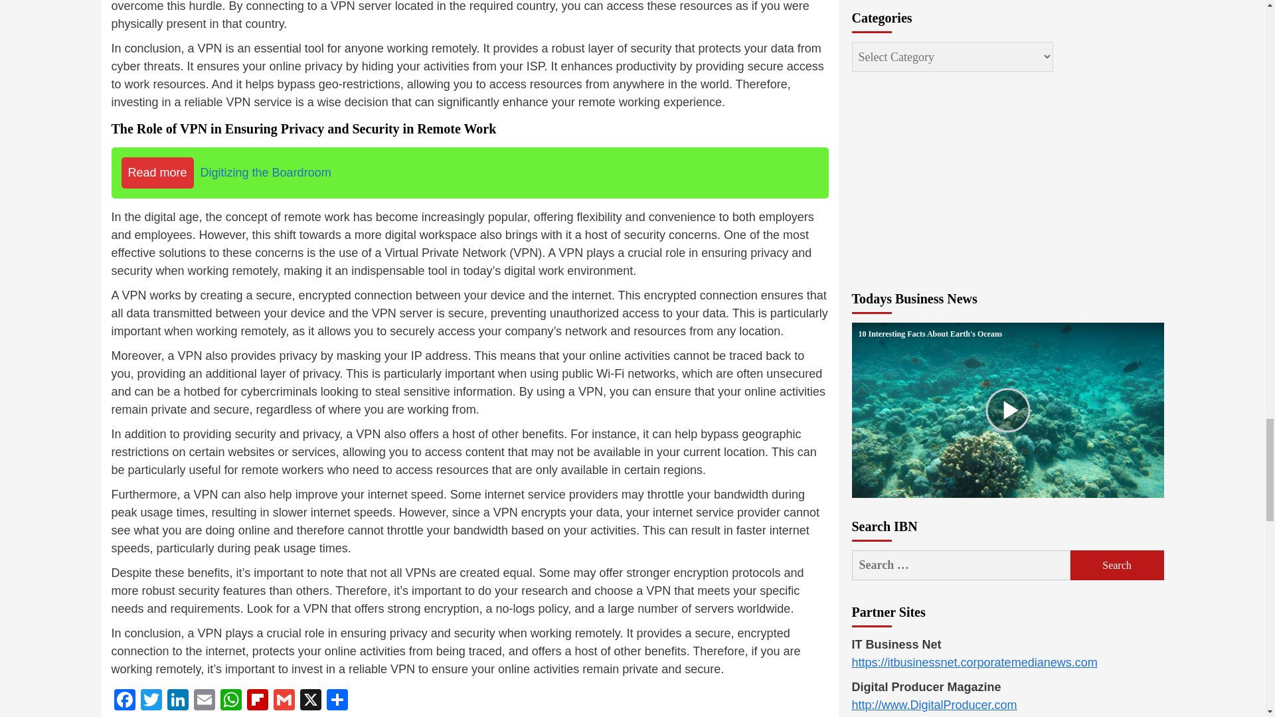 The height and width of the screenshot is (717, 1275). What do you see at coordinates (125, 701) in the screenshot?
I see `Facebook` at bounding box center [125, 701].